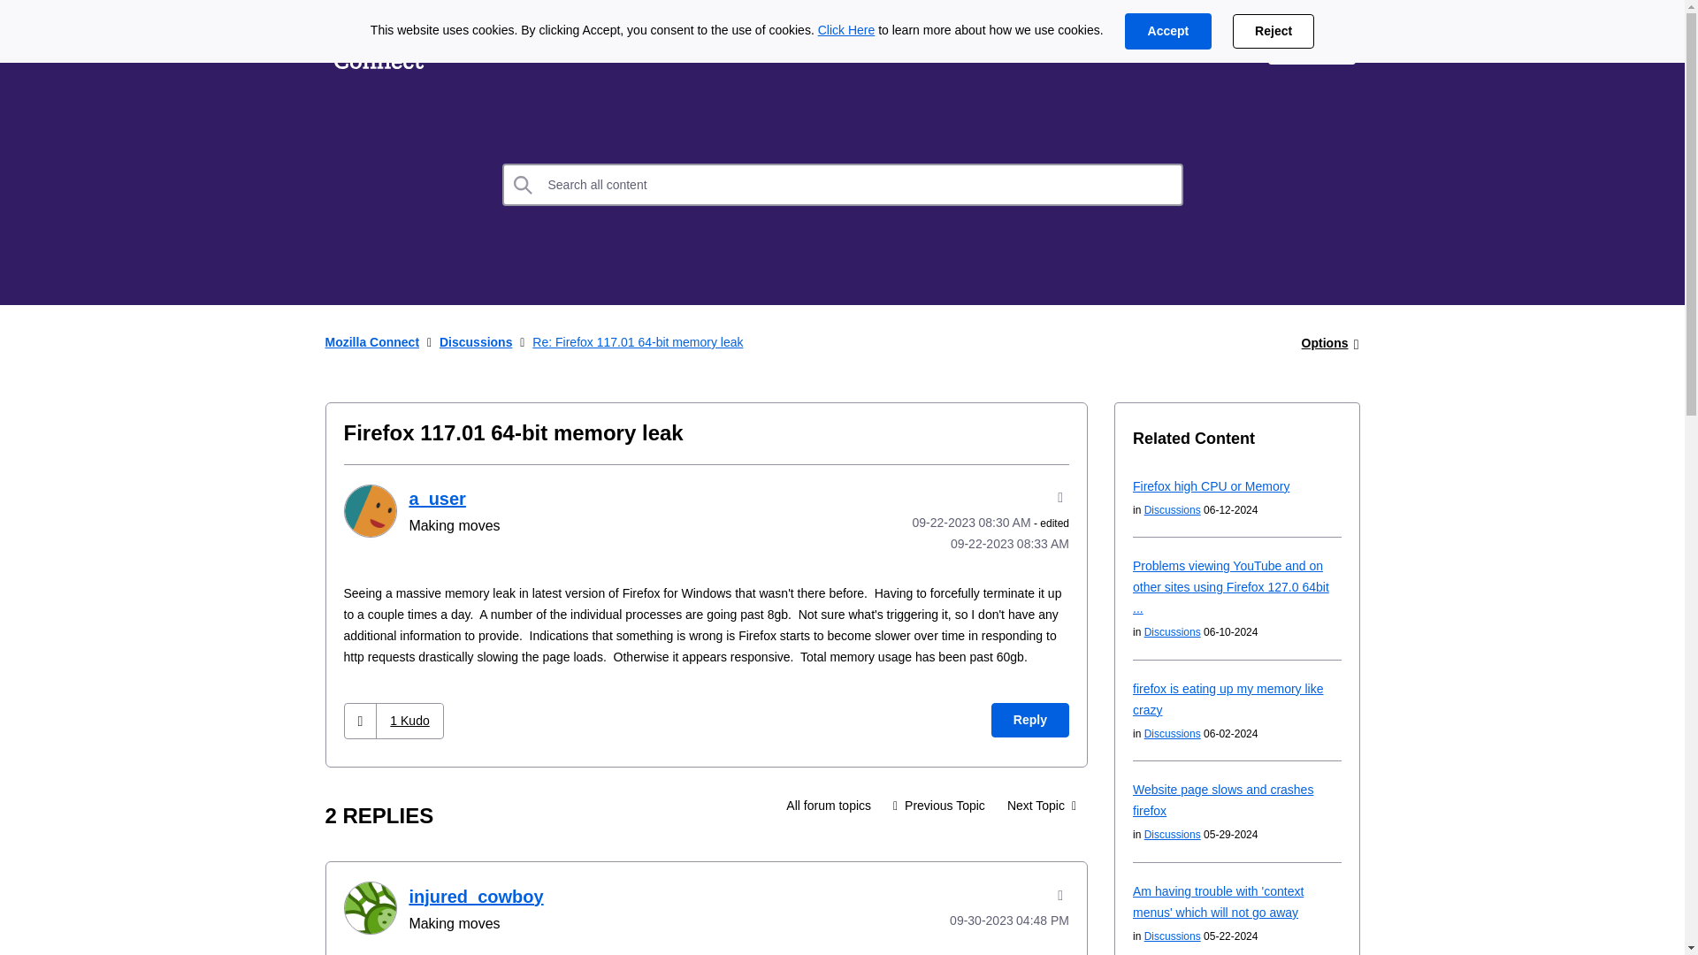  What do you see at coordinates (361, 720) in the screenshot?
I see `Click here to give kudos to this post.` at bounding box center [361, 720].